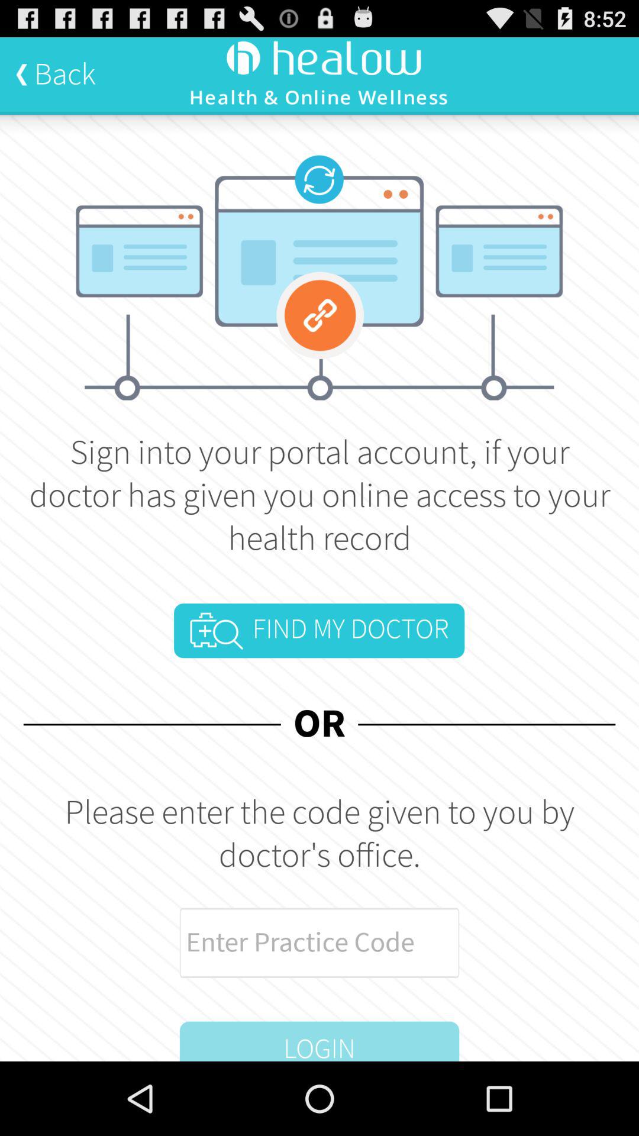  What do you see at coordinates (56, 74) in the screenshot?
I see `open back` at bounding box center [56, 74].